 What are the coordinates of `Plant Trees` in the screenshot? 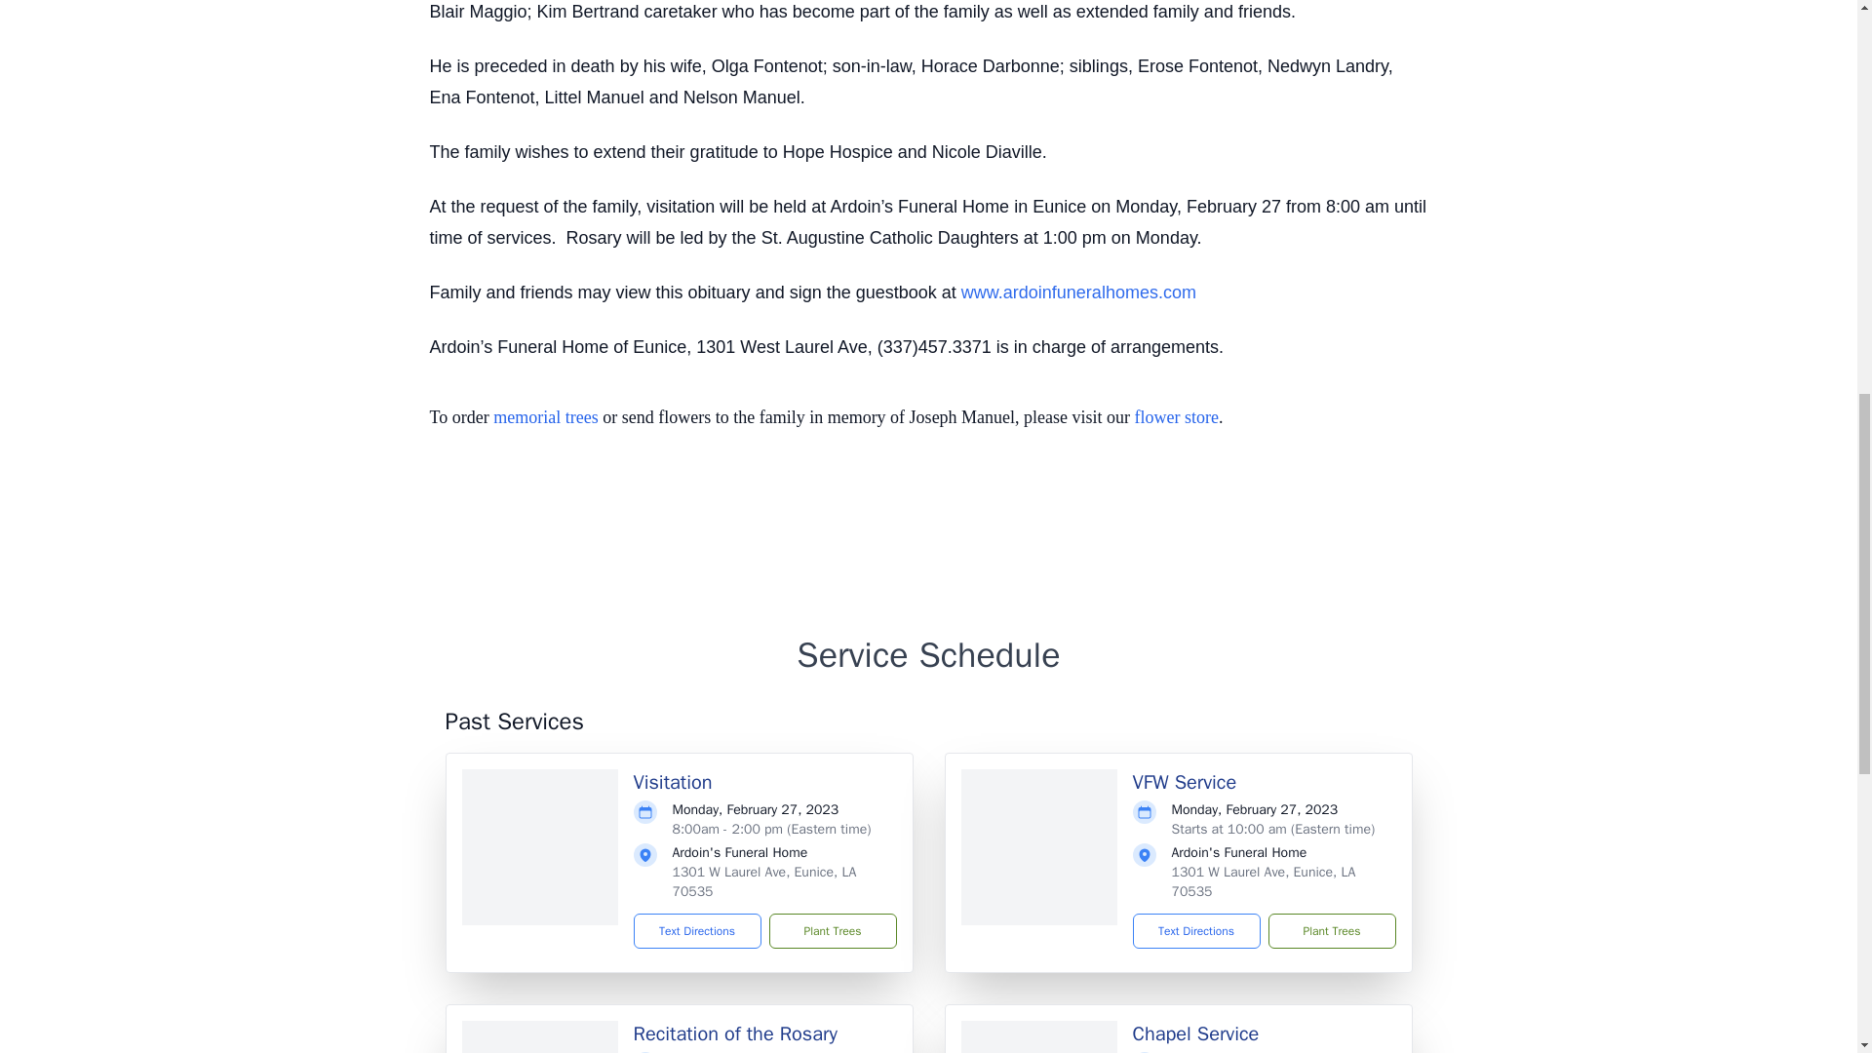 It's located at (1330, 931).